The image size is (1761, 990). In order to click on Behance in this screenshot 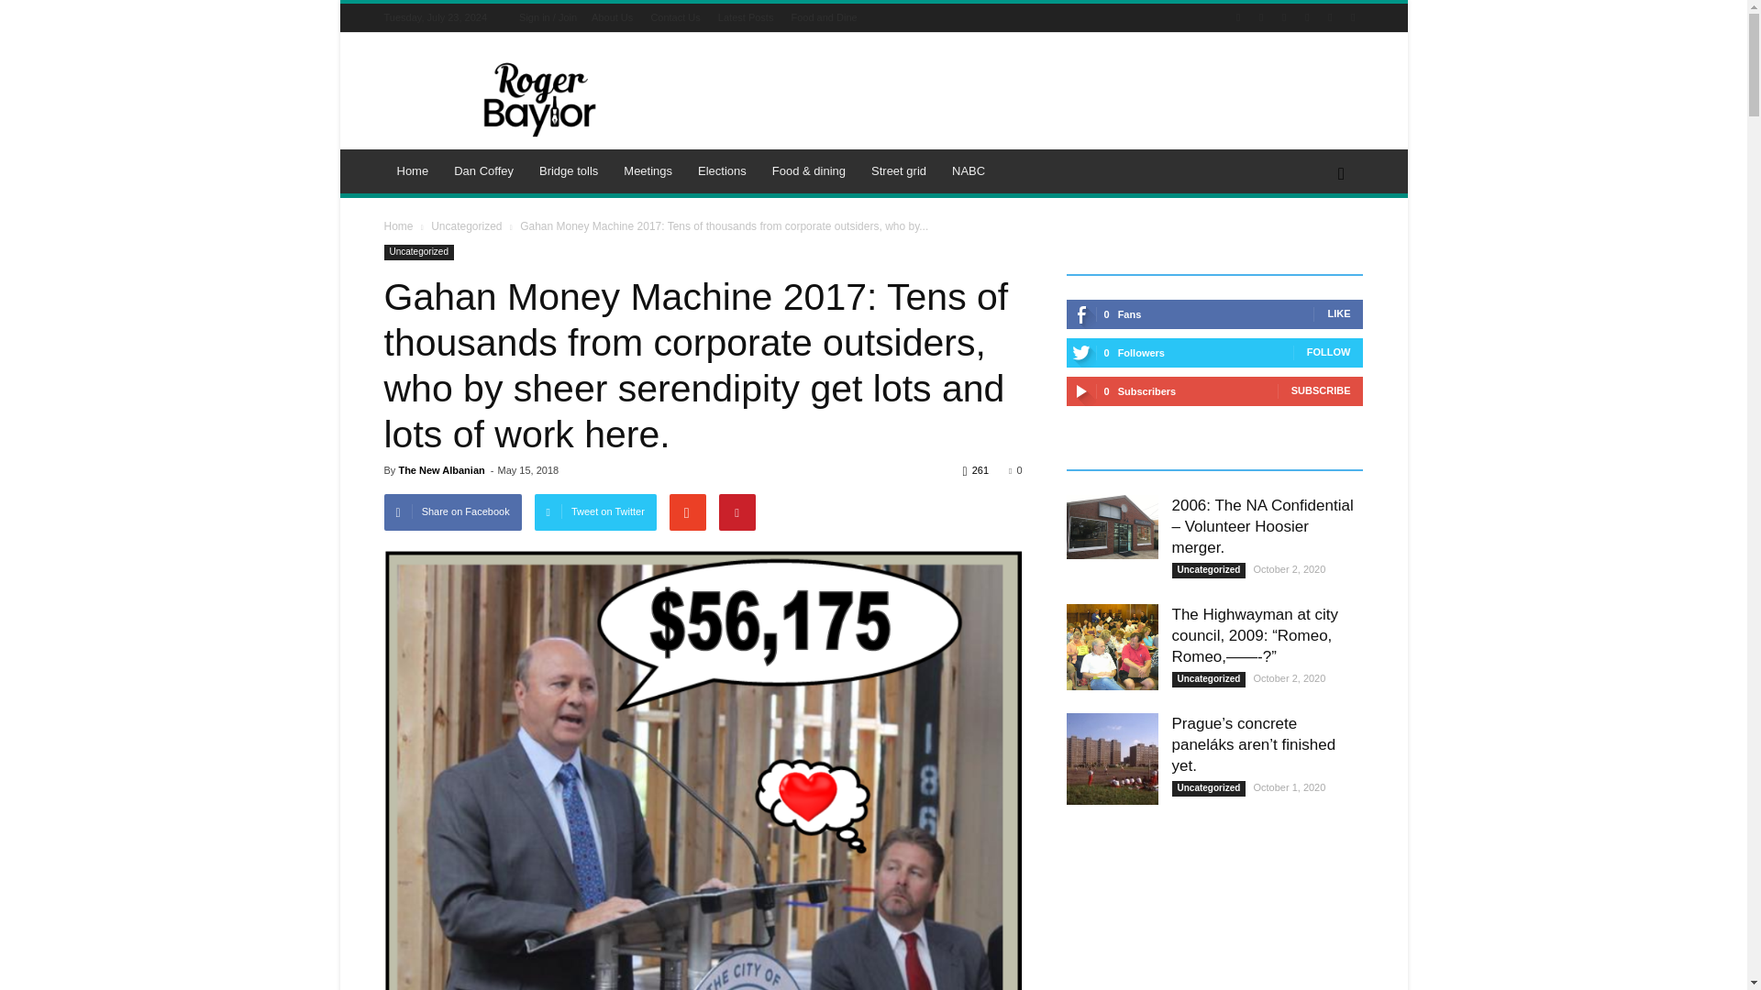, I will do `click(1238, 16)`.